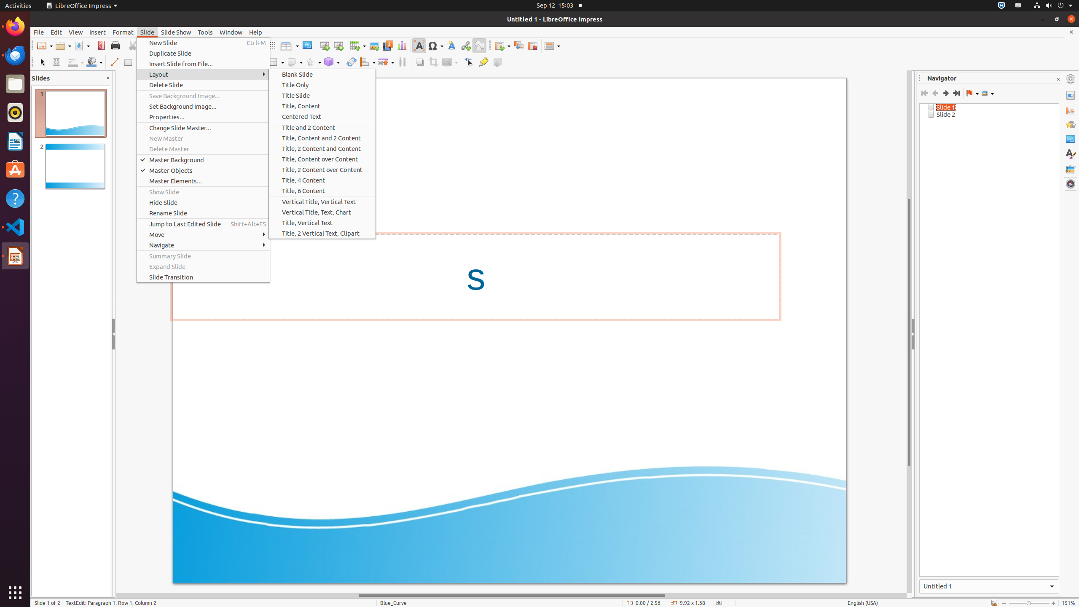  Describe the element at coordinates (98, 32) in the screenshot. I see `Insert` at that location.